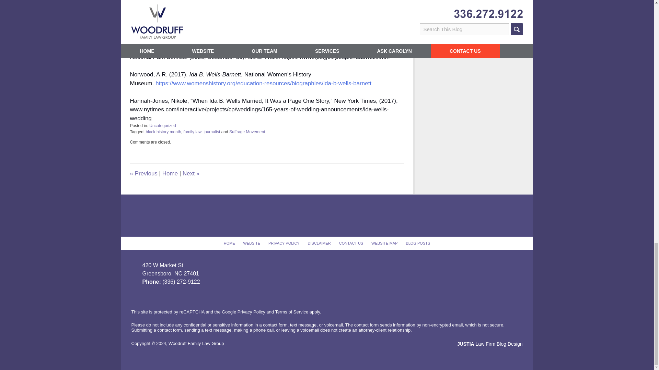 This screenshot has height=370, width=659. I want to click on Uncategorized, so click(163, 125).